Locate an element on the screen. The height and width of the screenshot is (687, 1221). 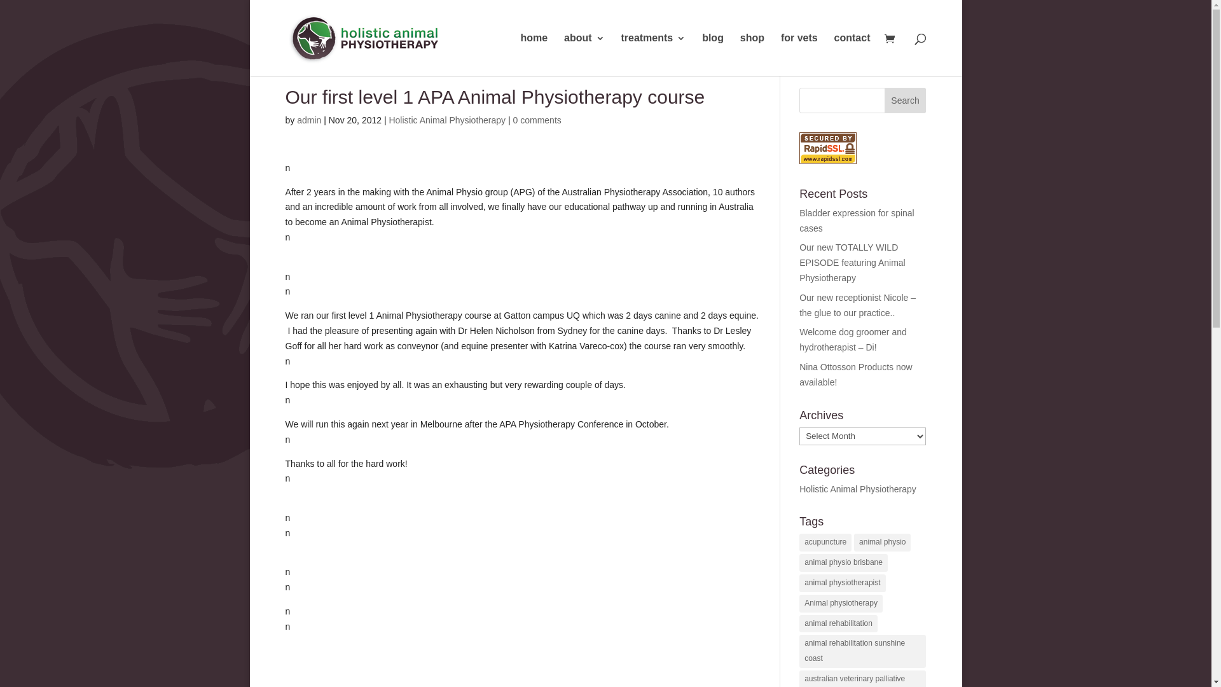
admin is located at coordinates (309, 120).